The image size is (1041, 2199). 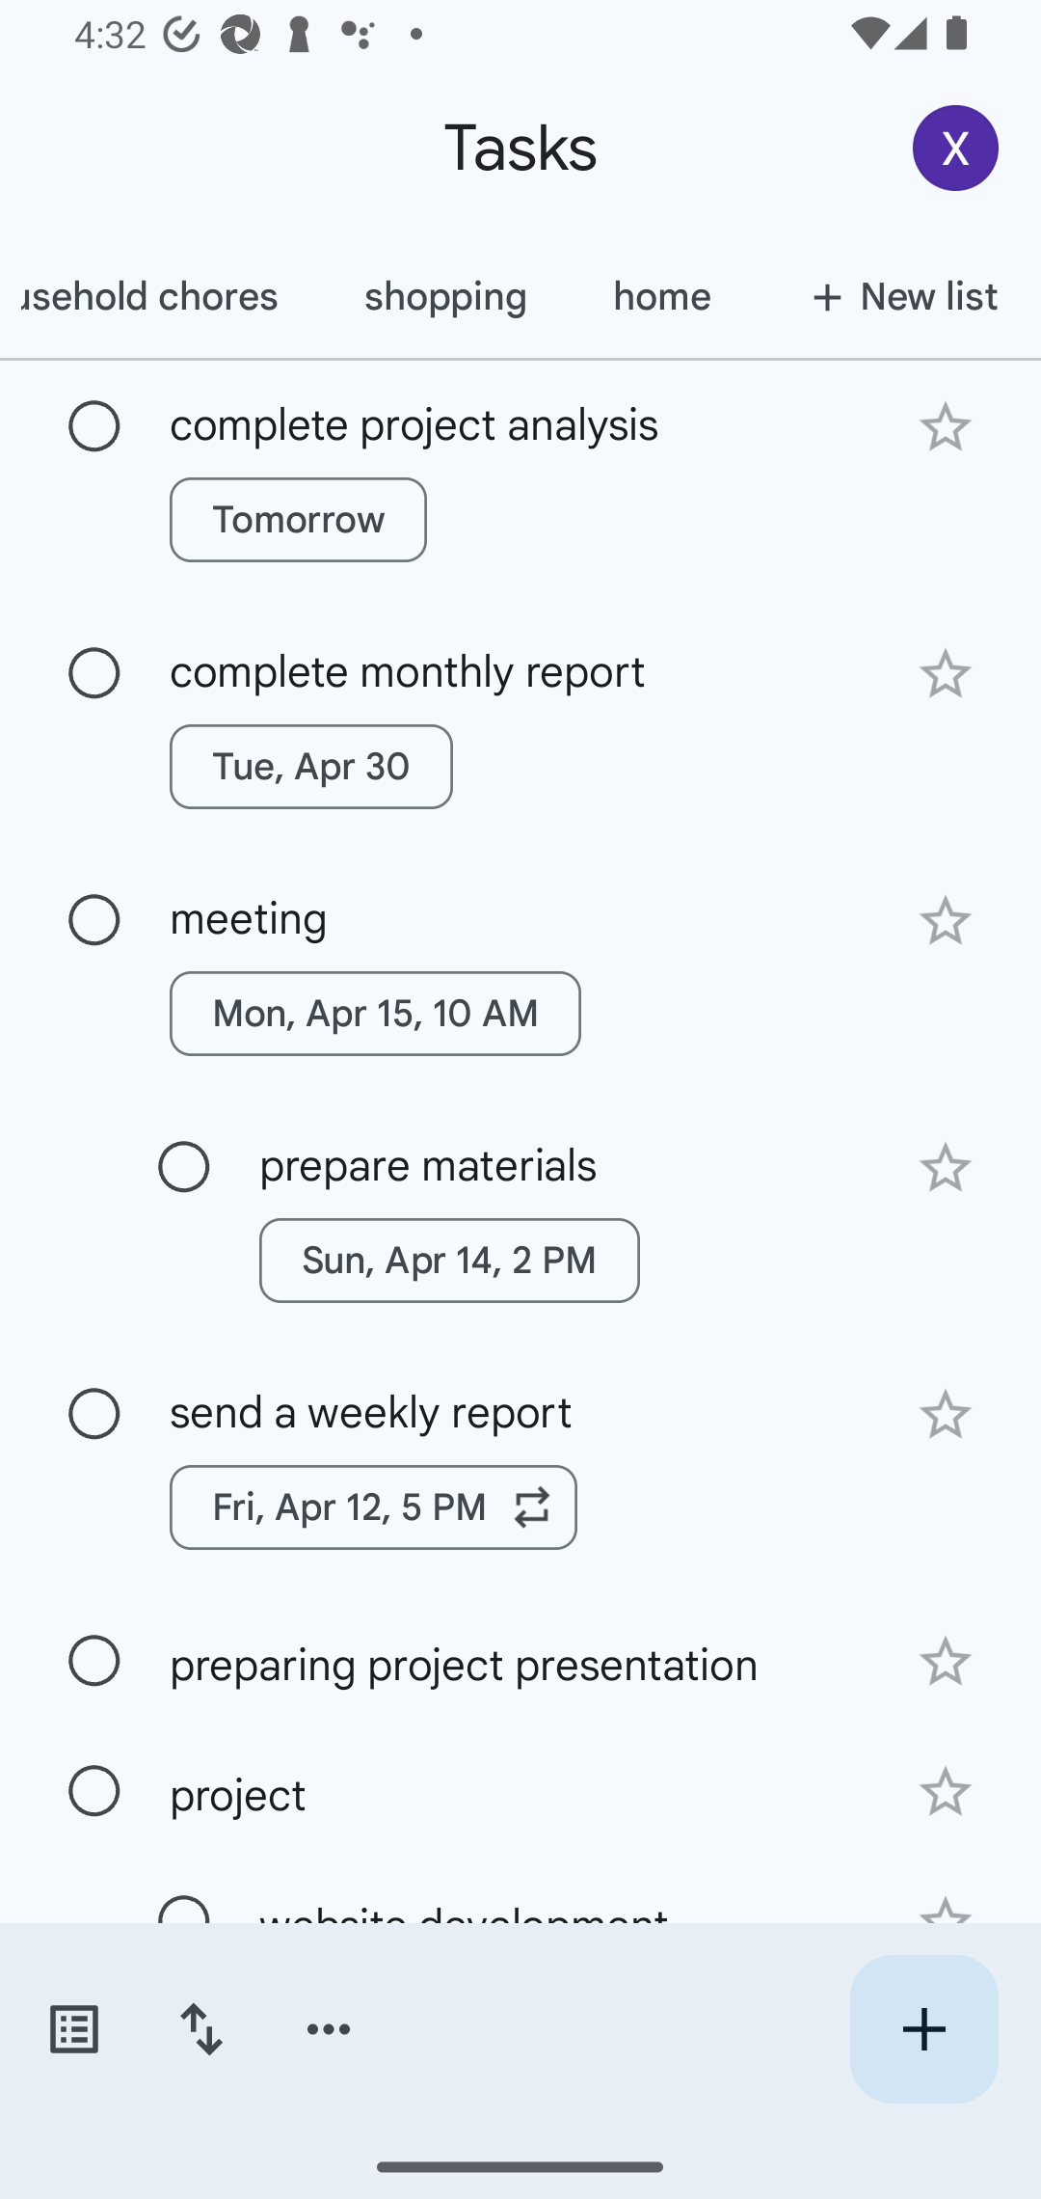 I want to click on Sun, Apr 14, 2 PM, so click(x=449, y=1260).